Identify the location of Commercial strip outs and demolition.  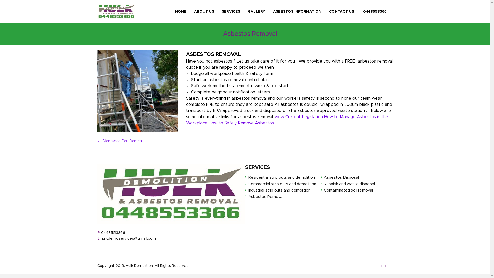
(282, 184).